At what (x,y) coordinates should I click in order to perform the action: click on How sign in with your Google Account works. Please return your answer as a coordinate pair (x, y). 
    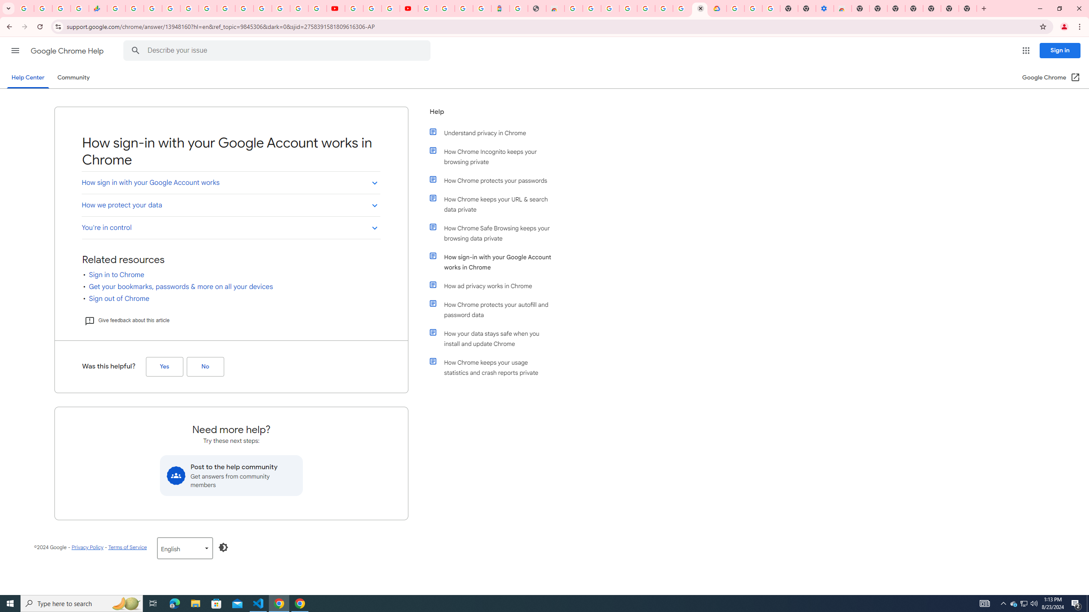
    Looking at the image, I should click on (231, 183).